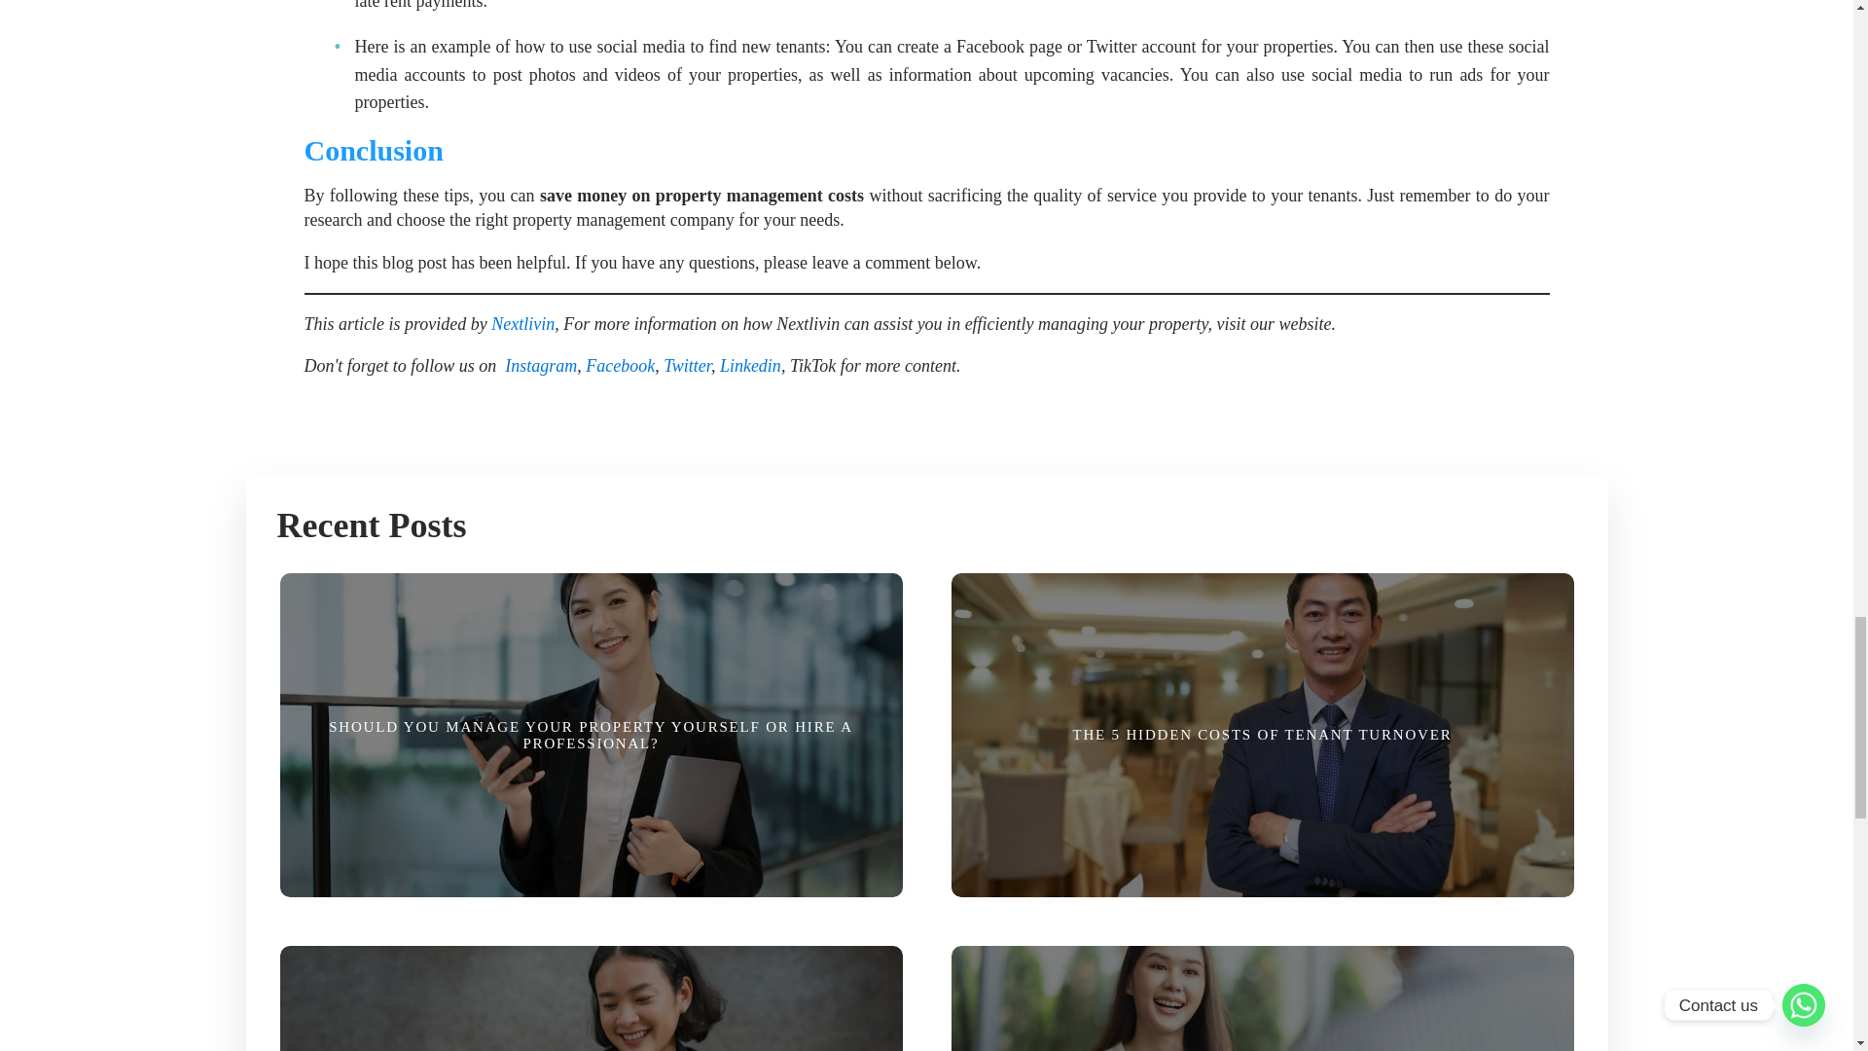 The image size is (1868, 1051). What do you see at coordinates (541, 366) in the screenshot?
I see `Instagram` at bounding box center [541, 366].